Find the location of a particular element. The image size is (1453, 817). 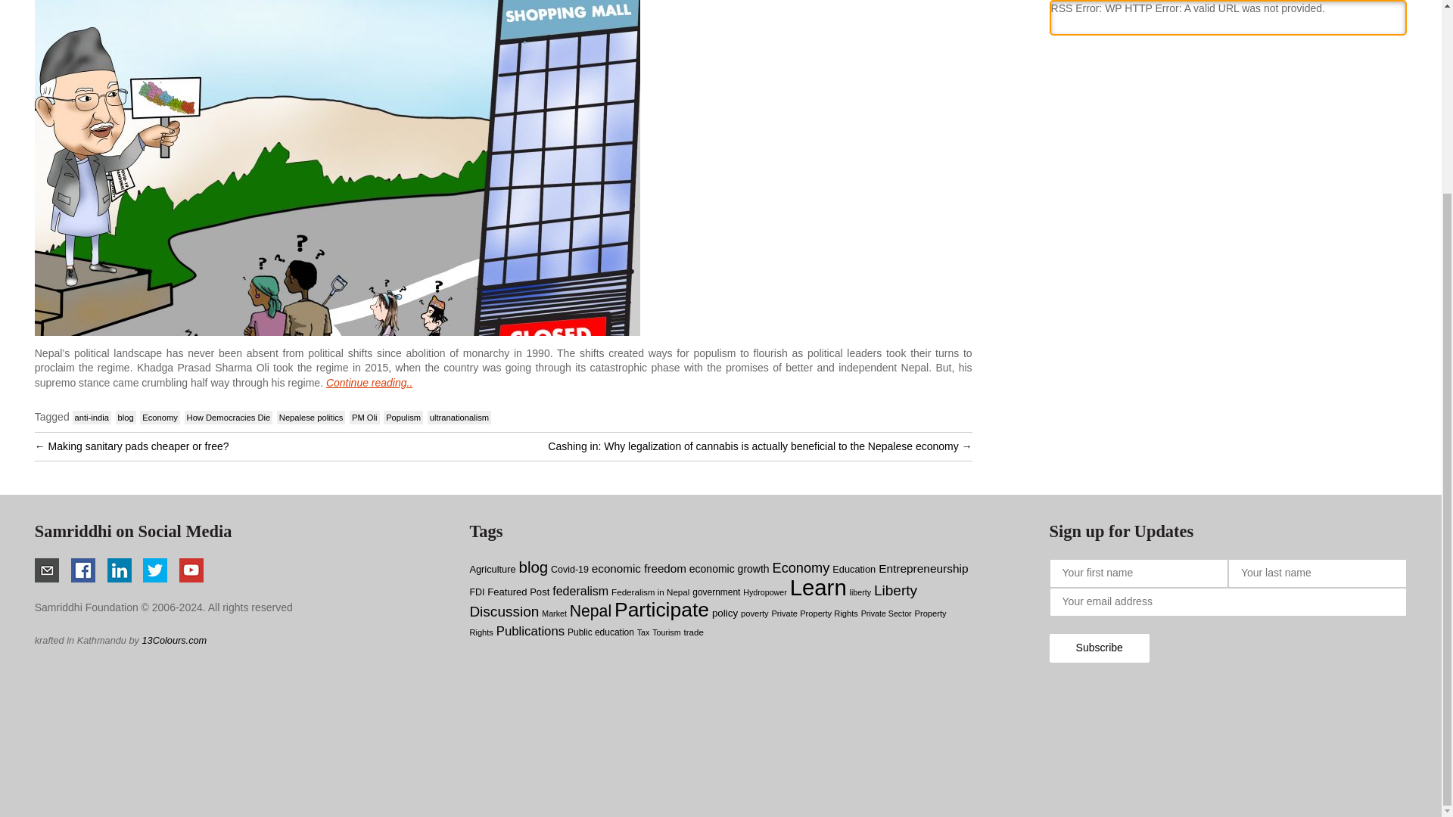

Email is located at coordinates (47, 570).